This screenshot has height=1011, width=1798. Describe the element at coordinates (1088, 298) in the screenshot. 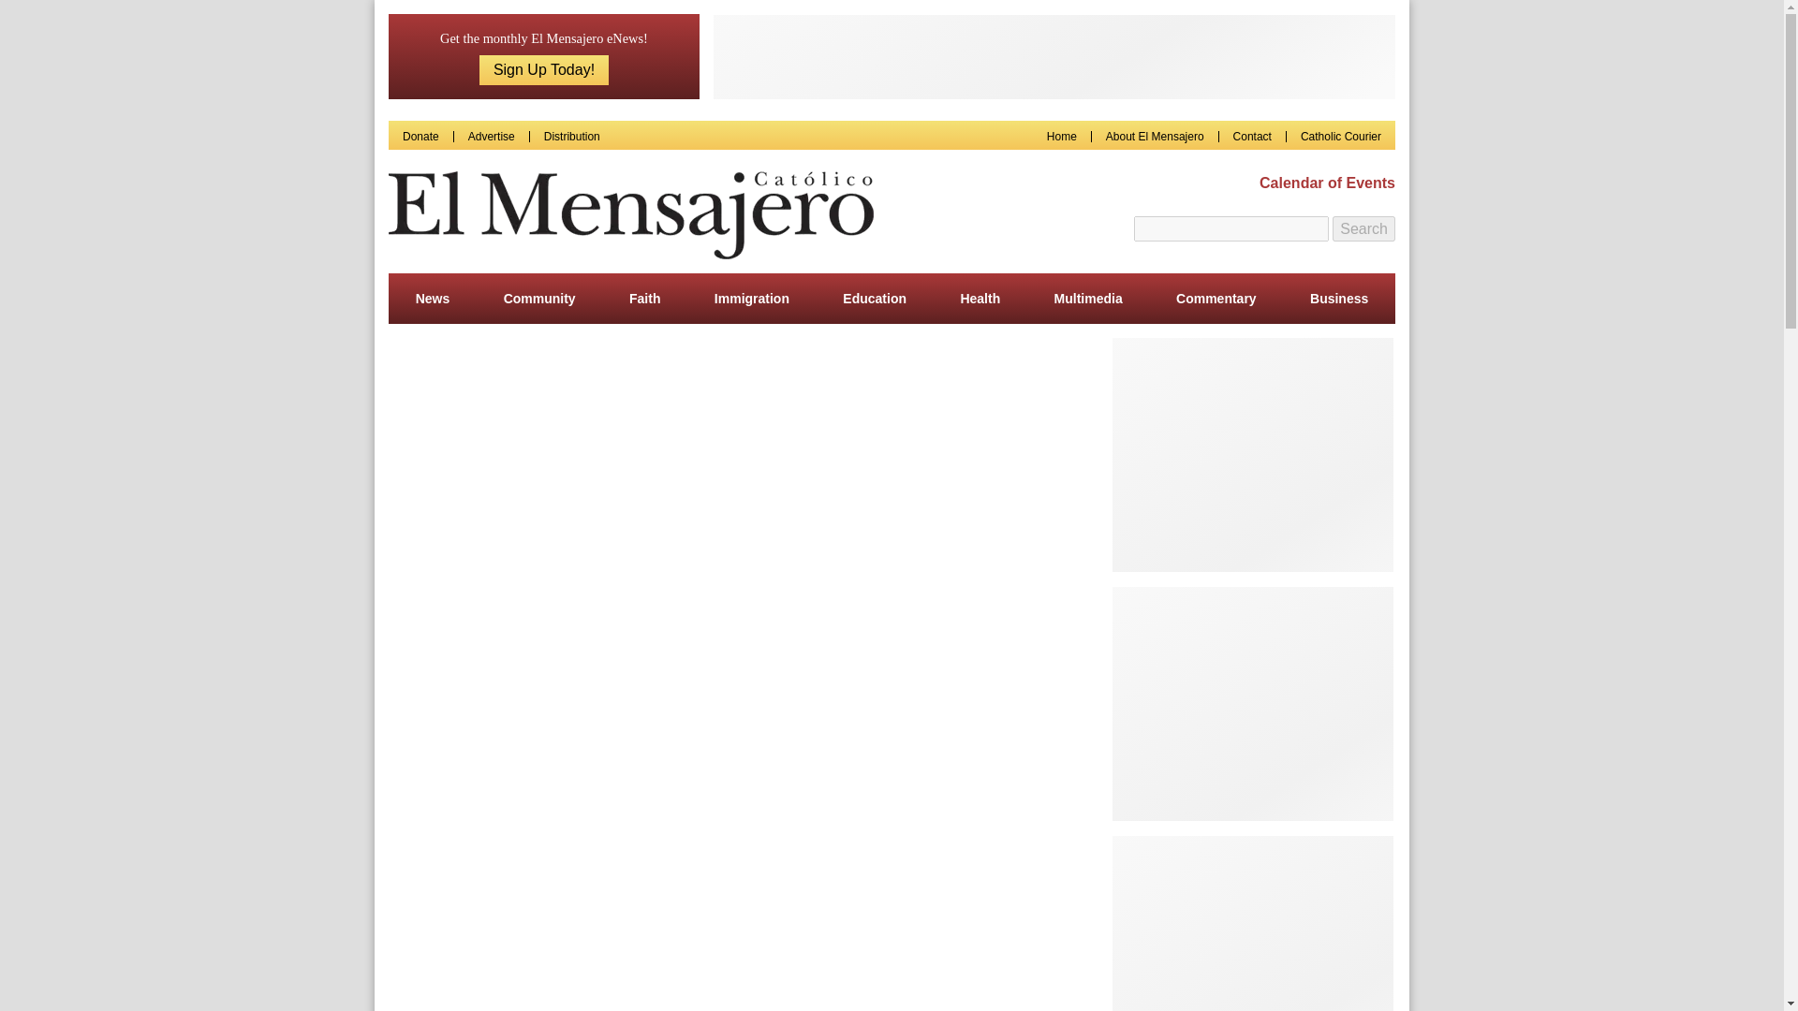

I see `Multimedia` at that location.